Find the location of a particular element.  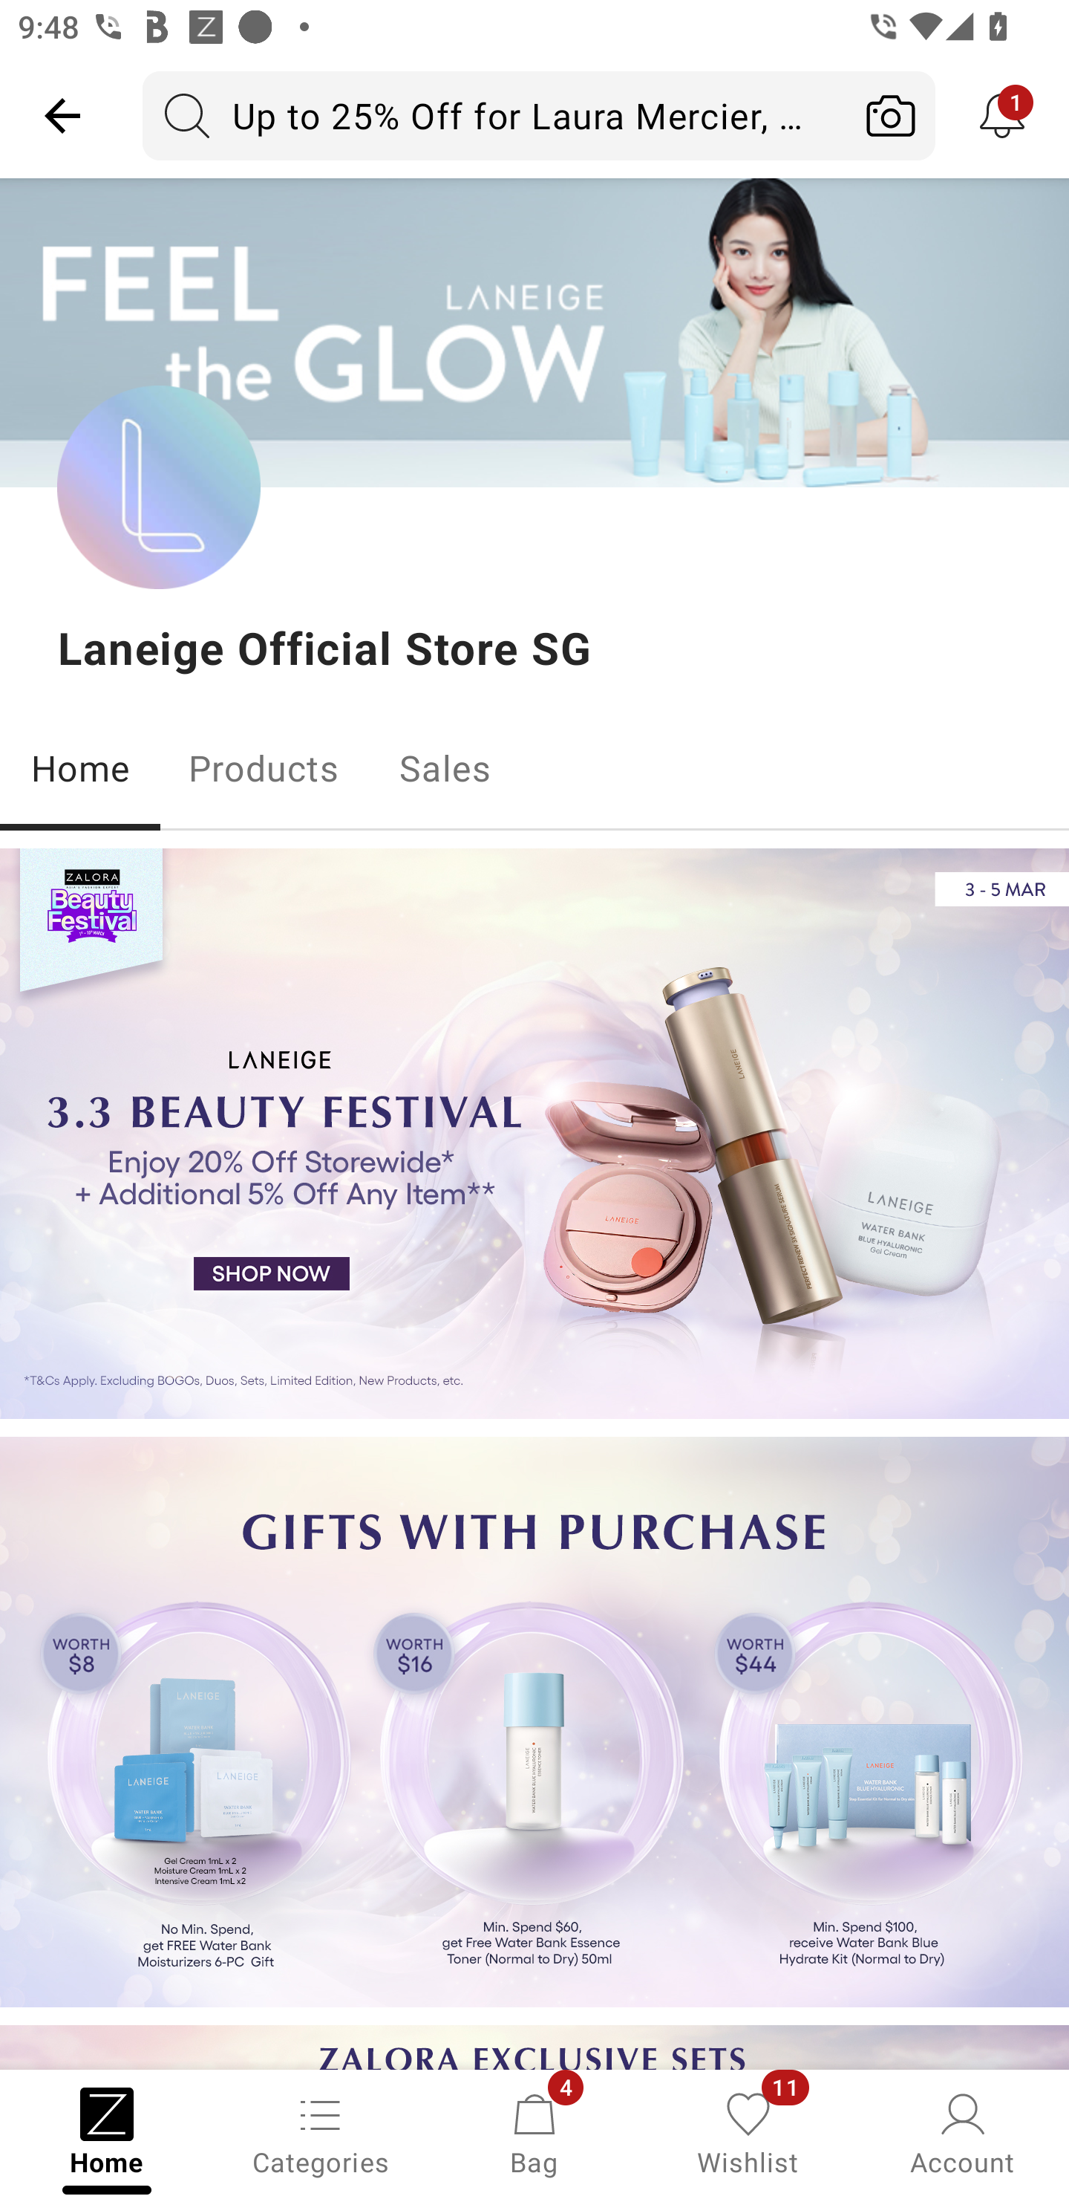

Navigate up is located at coordinates (62, 115).